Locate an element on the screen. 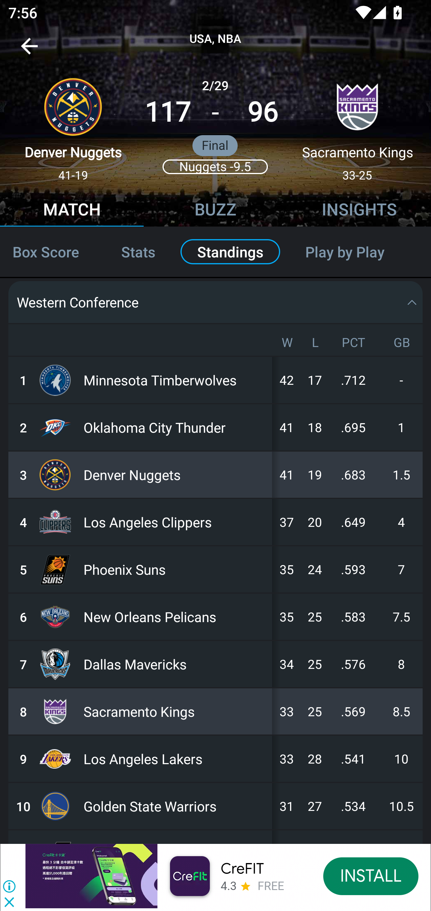 Image resolution: width=431 pixels, height=911 pixels. INSIGHTS is located at coordinates (359, 211).